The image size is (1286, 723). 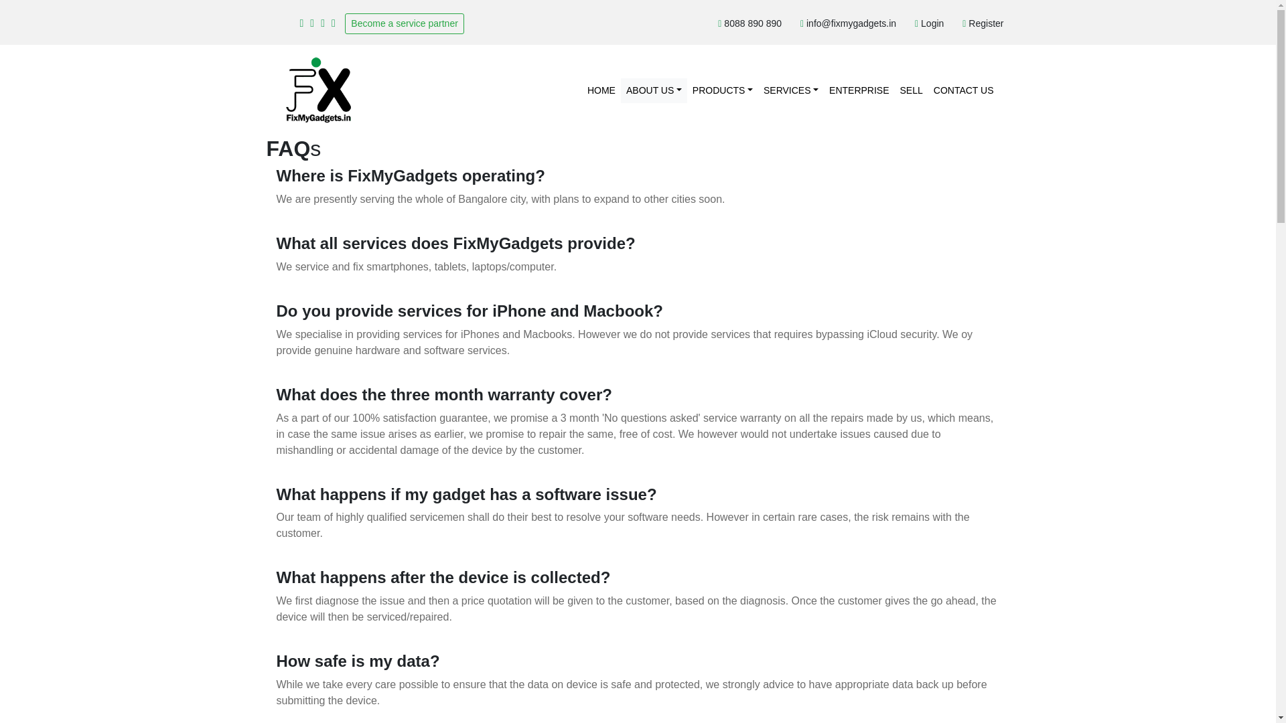 What do you see at coordinates (323, 23) in the screenshot?
I see `twitter` at bounding box center [323, 23].